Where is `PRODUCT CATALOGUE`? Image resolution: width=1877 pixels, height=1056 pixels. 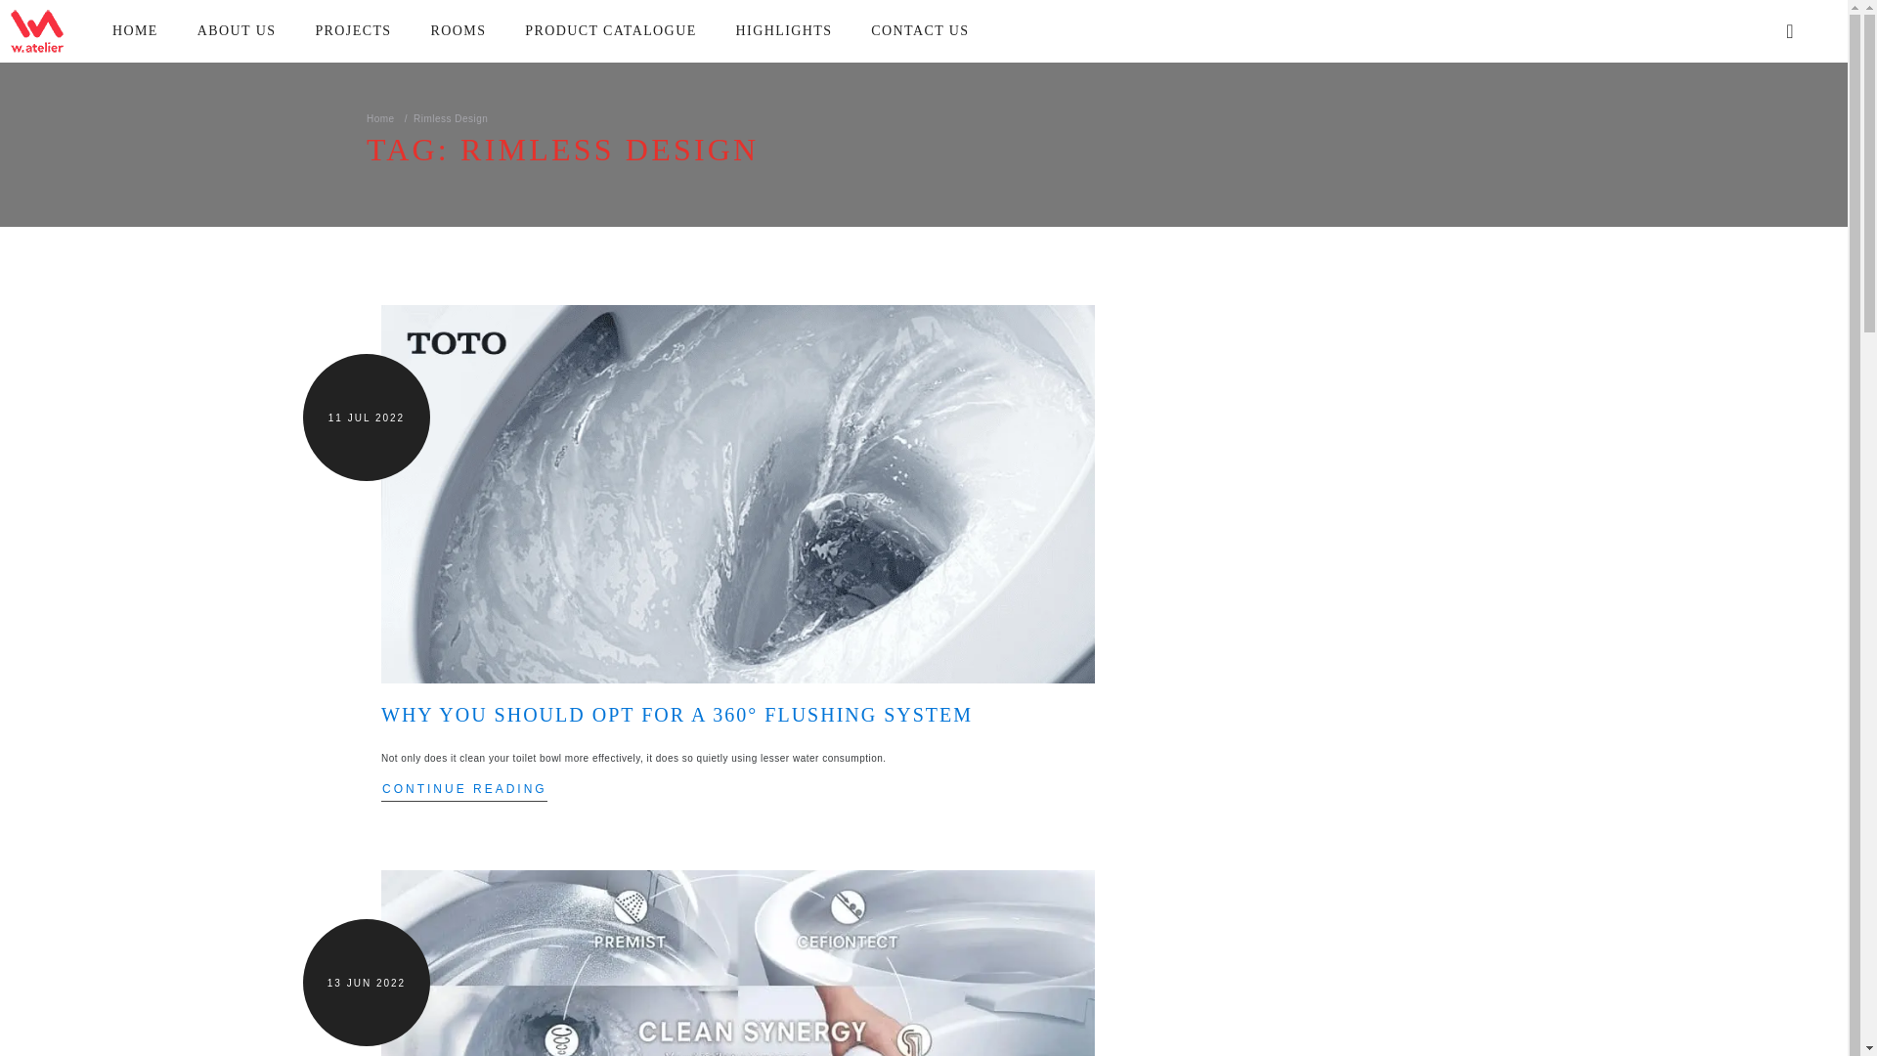 PRODUCT CATALOGUE is located at coordinates (610, 29).